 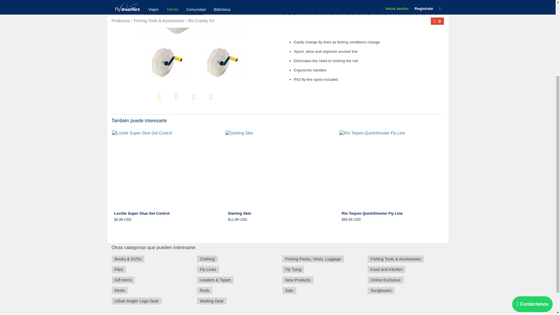 I want to click on Starling Skin, so click(x=278, y=214).